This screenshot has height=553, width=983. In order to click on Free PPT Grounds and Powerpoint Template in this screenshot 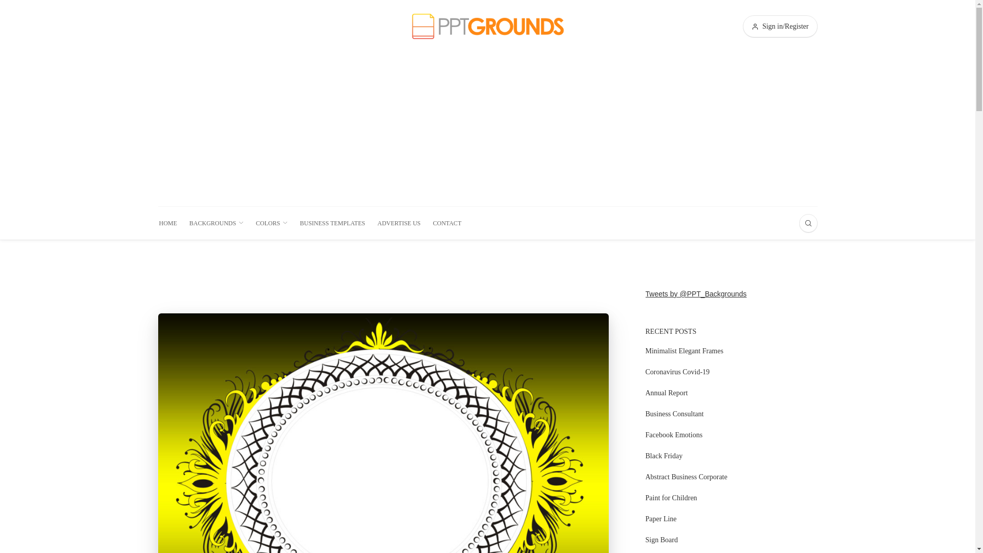, I will do `click(487, 26)`.